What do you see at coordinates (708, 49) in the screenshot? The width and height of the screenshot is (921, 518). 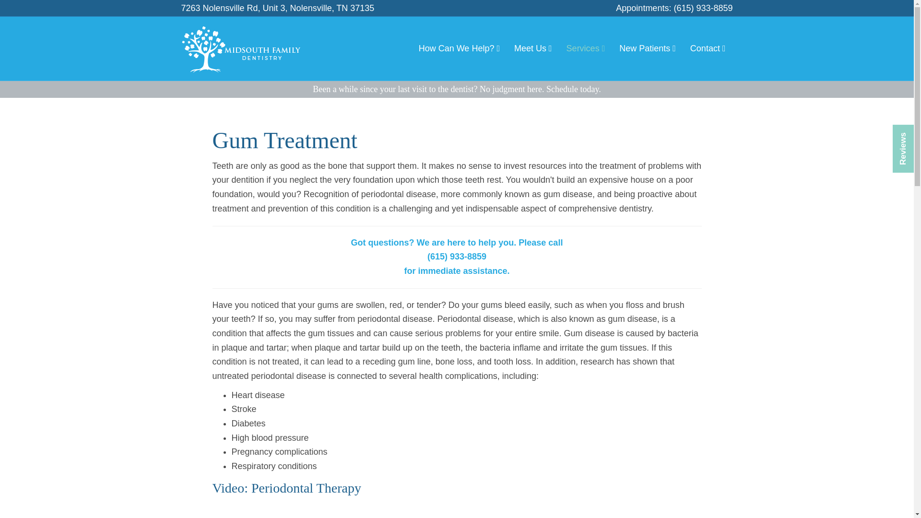 I see `Contact` at bounding box center [708, 49].